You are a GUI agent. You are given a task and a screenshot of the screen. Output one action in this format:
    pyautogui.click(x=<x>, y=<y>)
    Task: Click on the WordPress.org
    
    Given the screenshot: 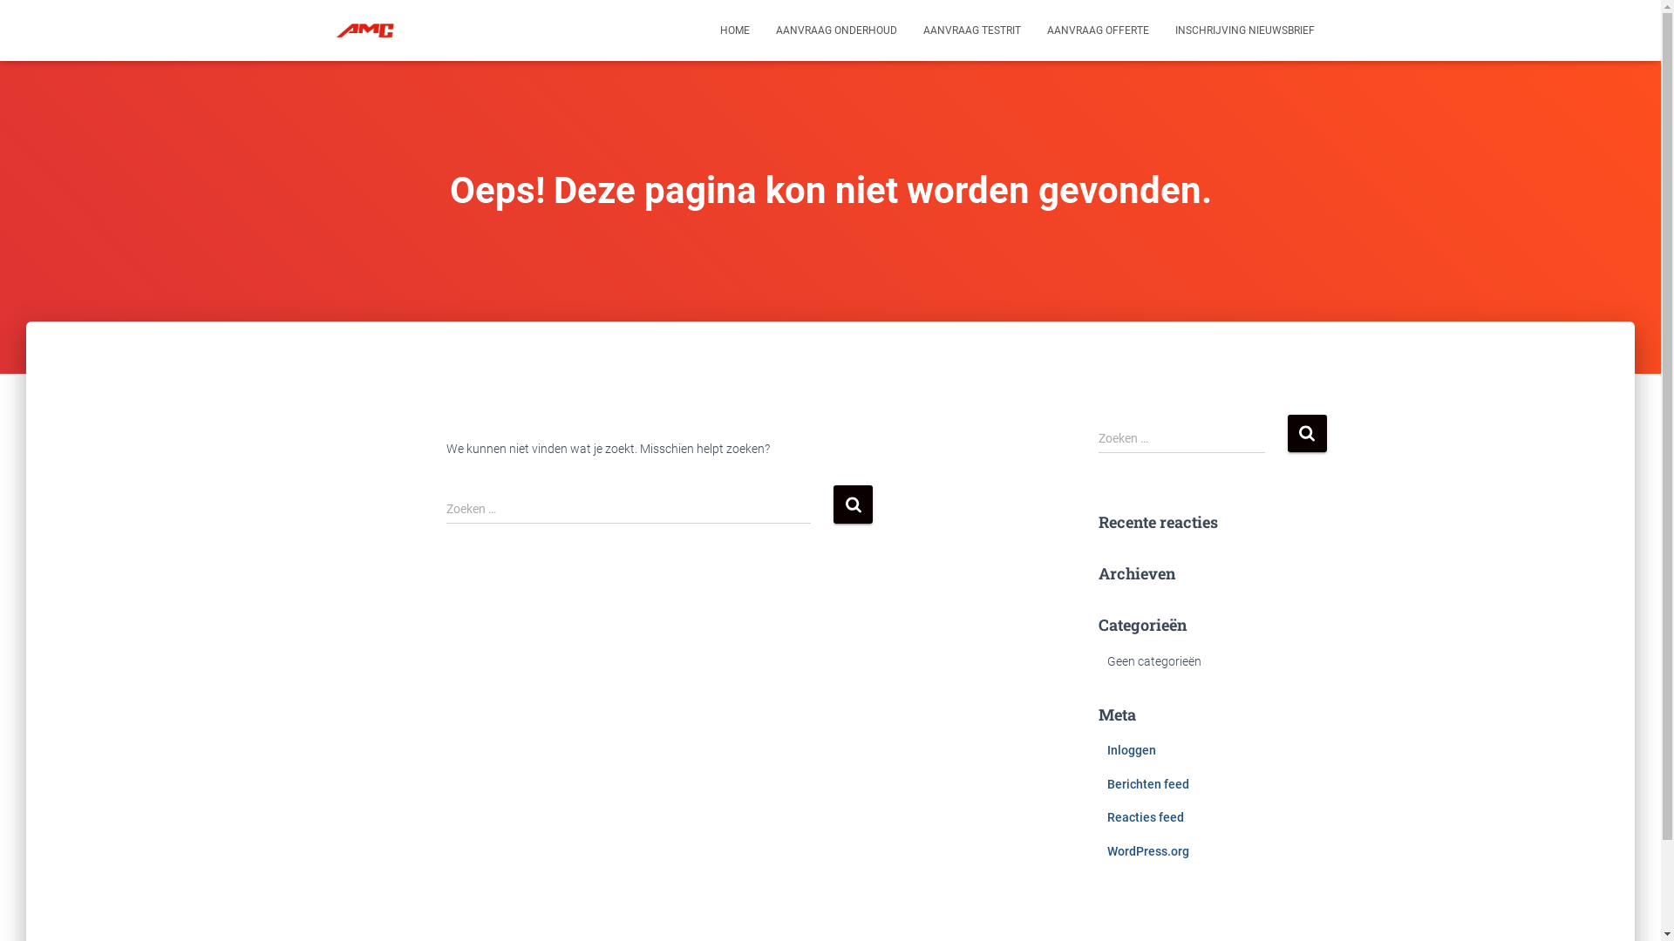 What is the action you would take?
    pyautogui.click(x=1148, y=851)
    